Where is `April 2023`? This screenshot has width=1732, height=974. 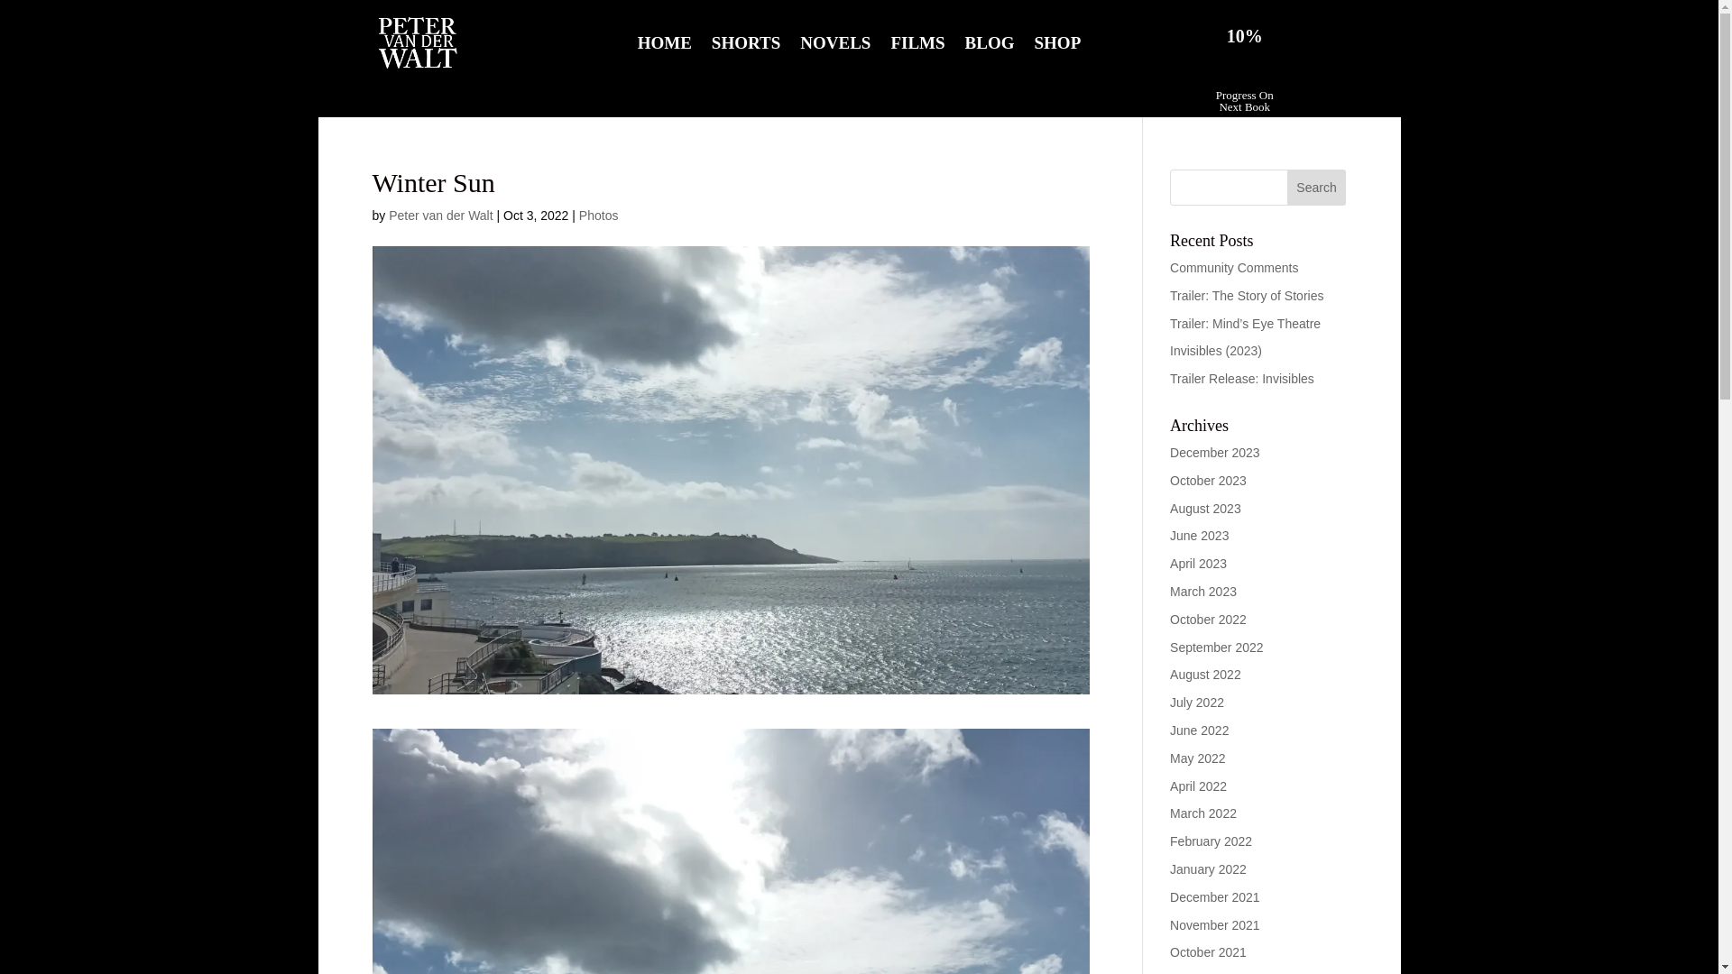
April 2023 is located at coordinates (1198, 563).